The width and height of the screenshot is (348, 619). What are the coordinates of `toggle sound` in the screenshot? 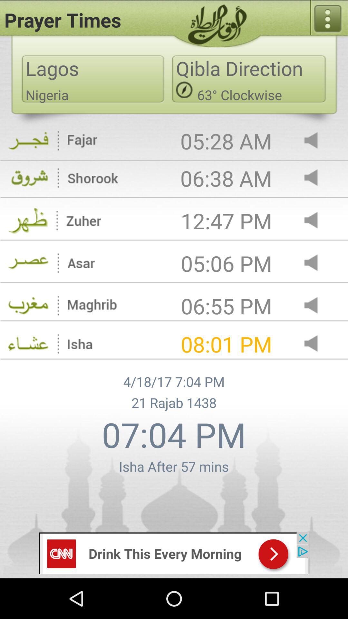 It's located at (316, 263).